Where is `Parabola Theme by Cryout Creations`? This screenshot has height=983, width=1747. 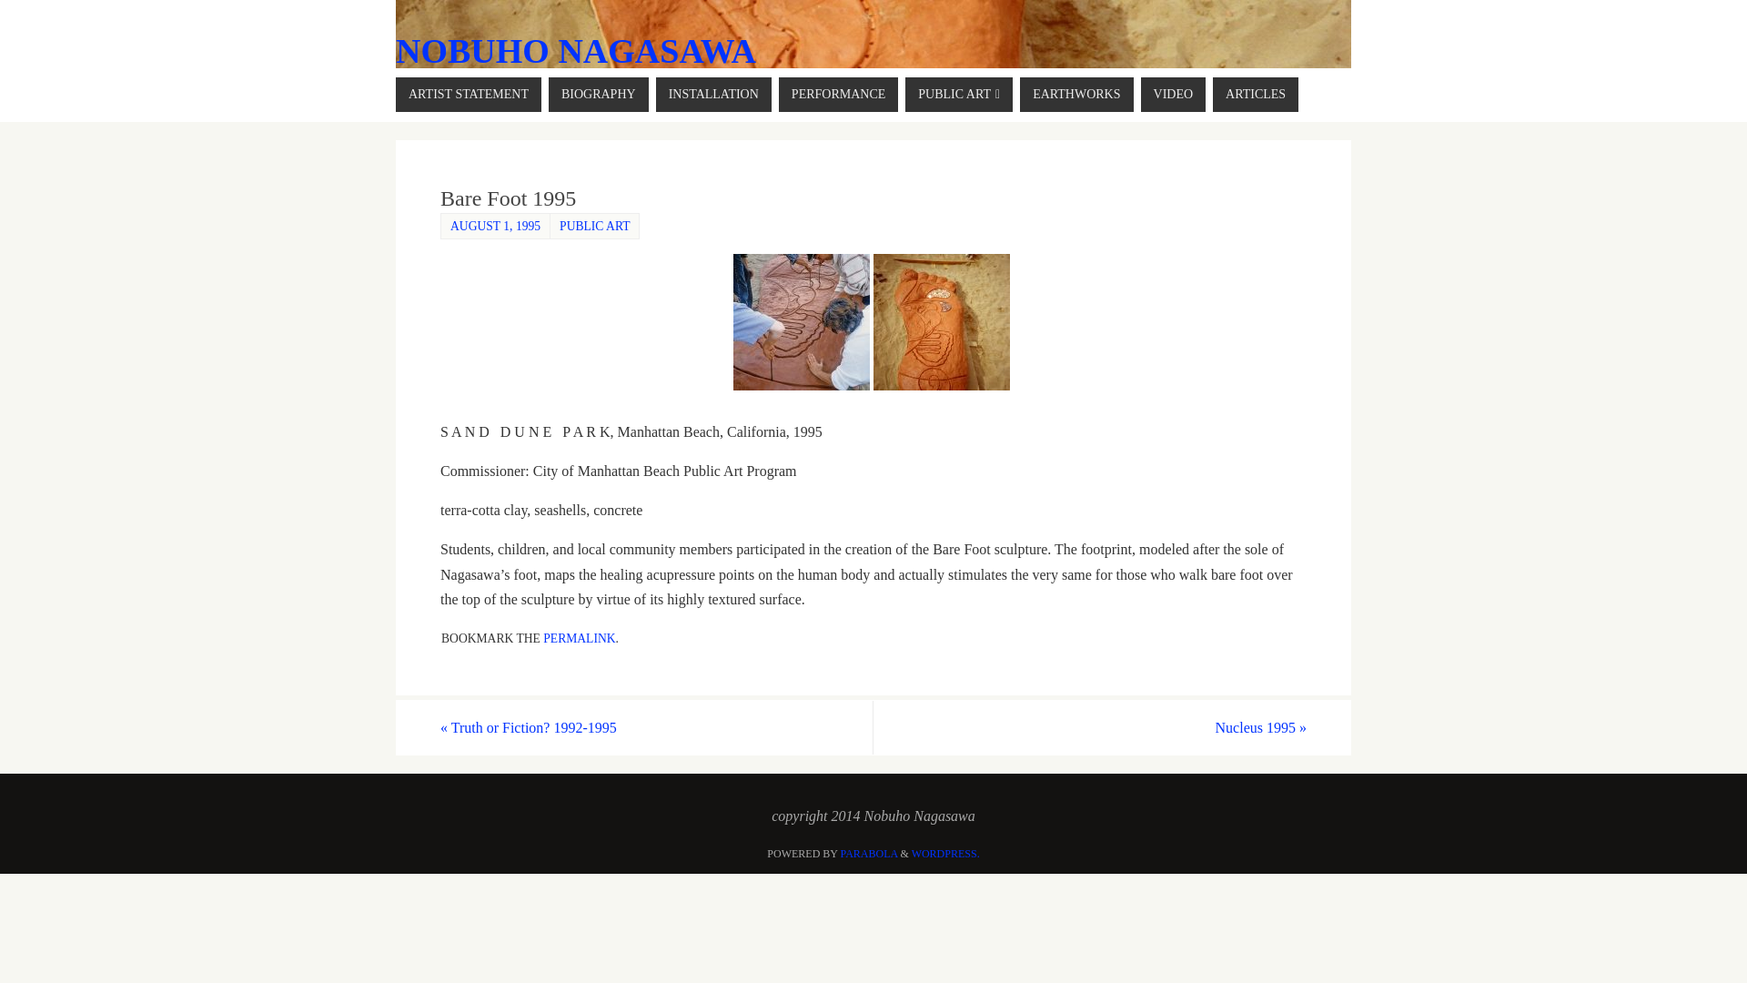 Parabola Theme by Cryout Creations is located at coordinates (868, 854).